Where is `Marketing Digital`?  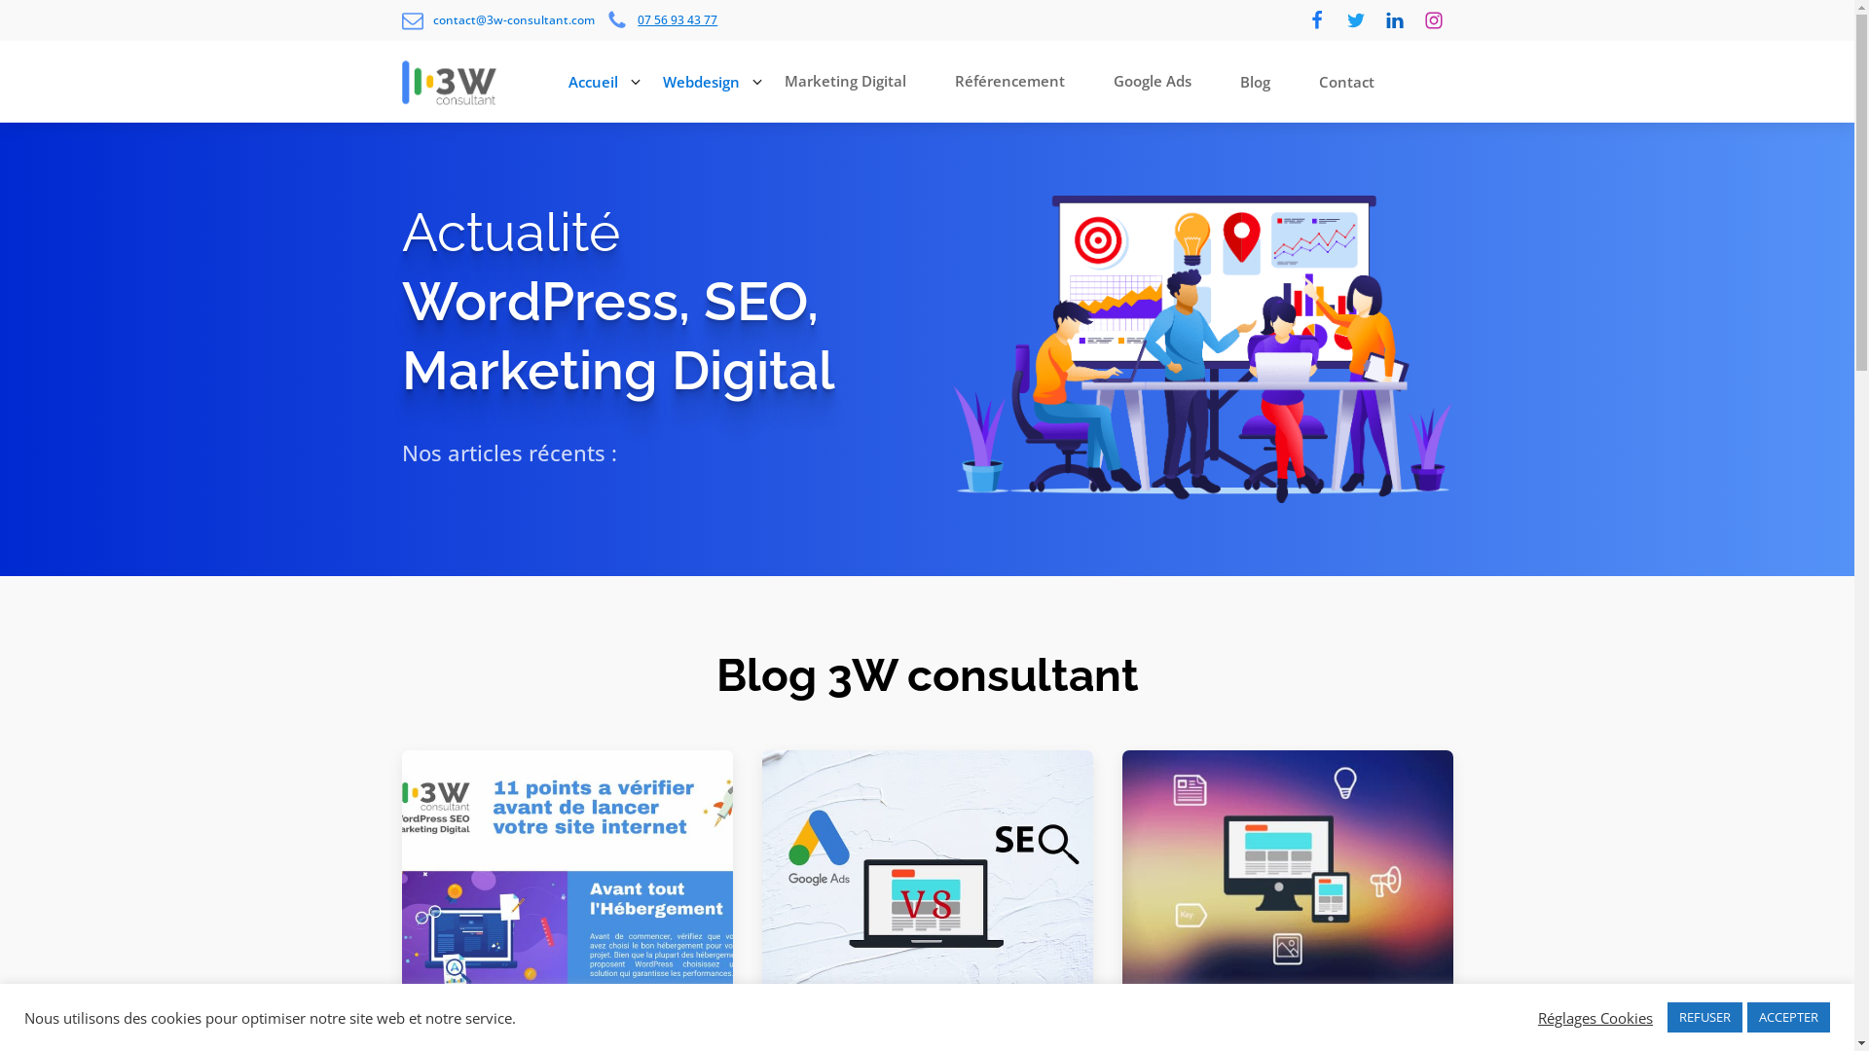 Marketing Digital is located at coordinates (851, 82).